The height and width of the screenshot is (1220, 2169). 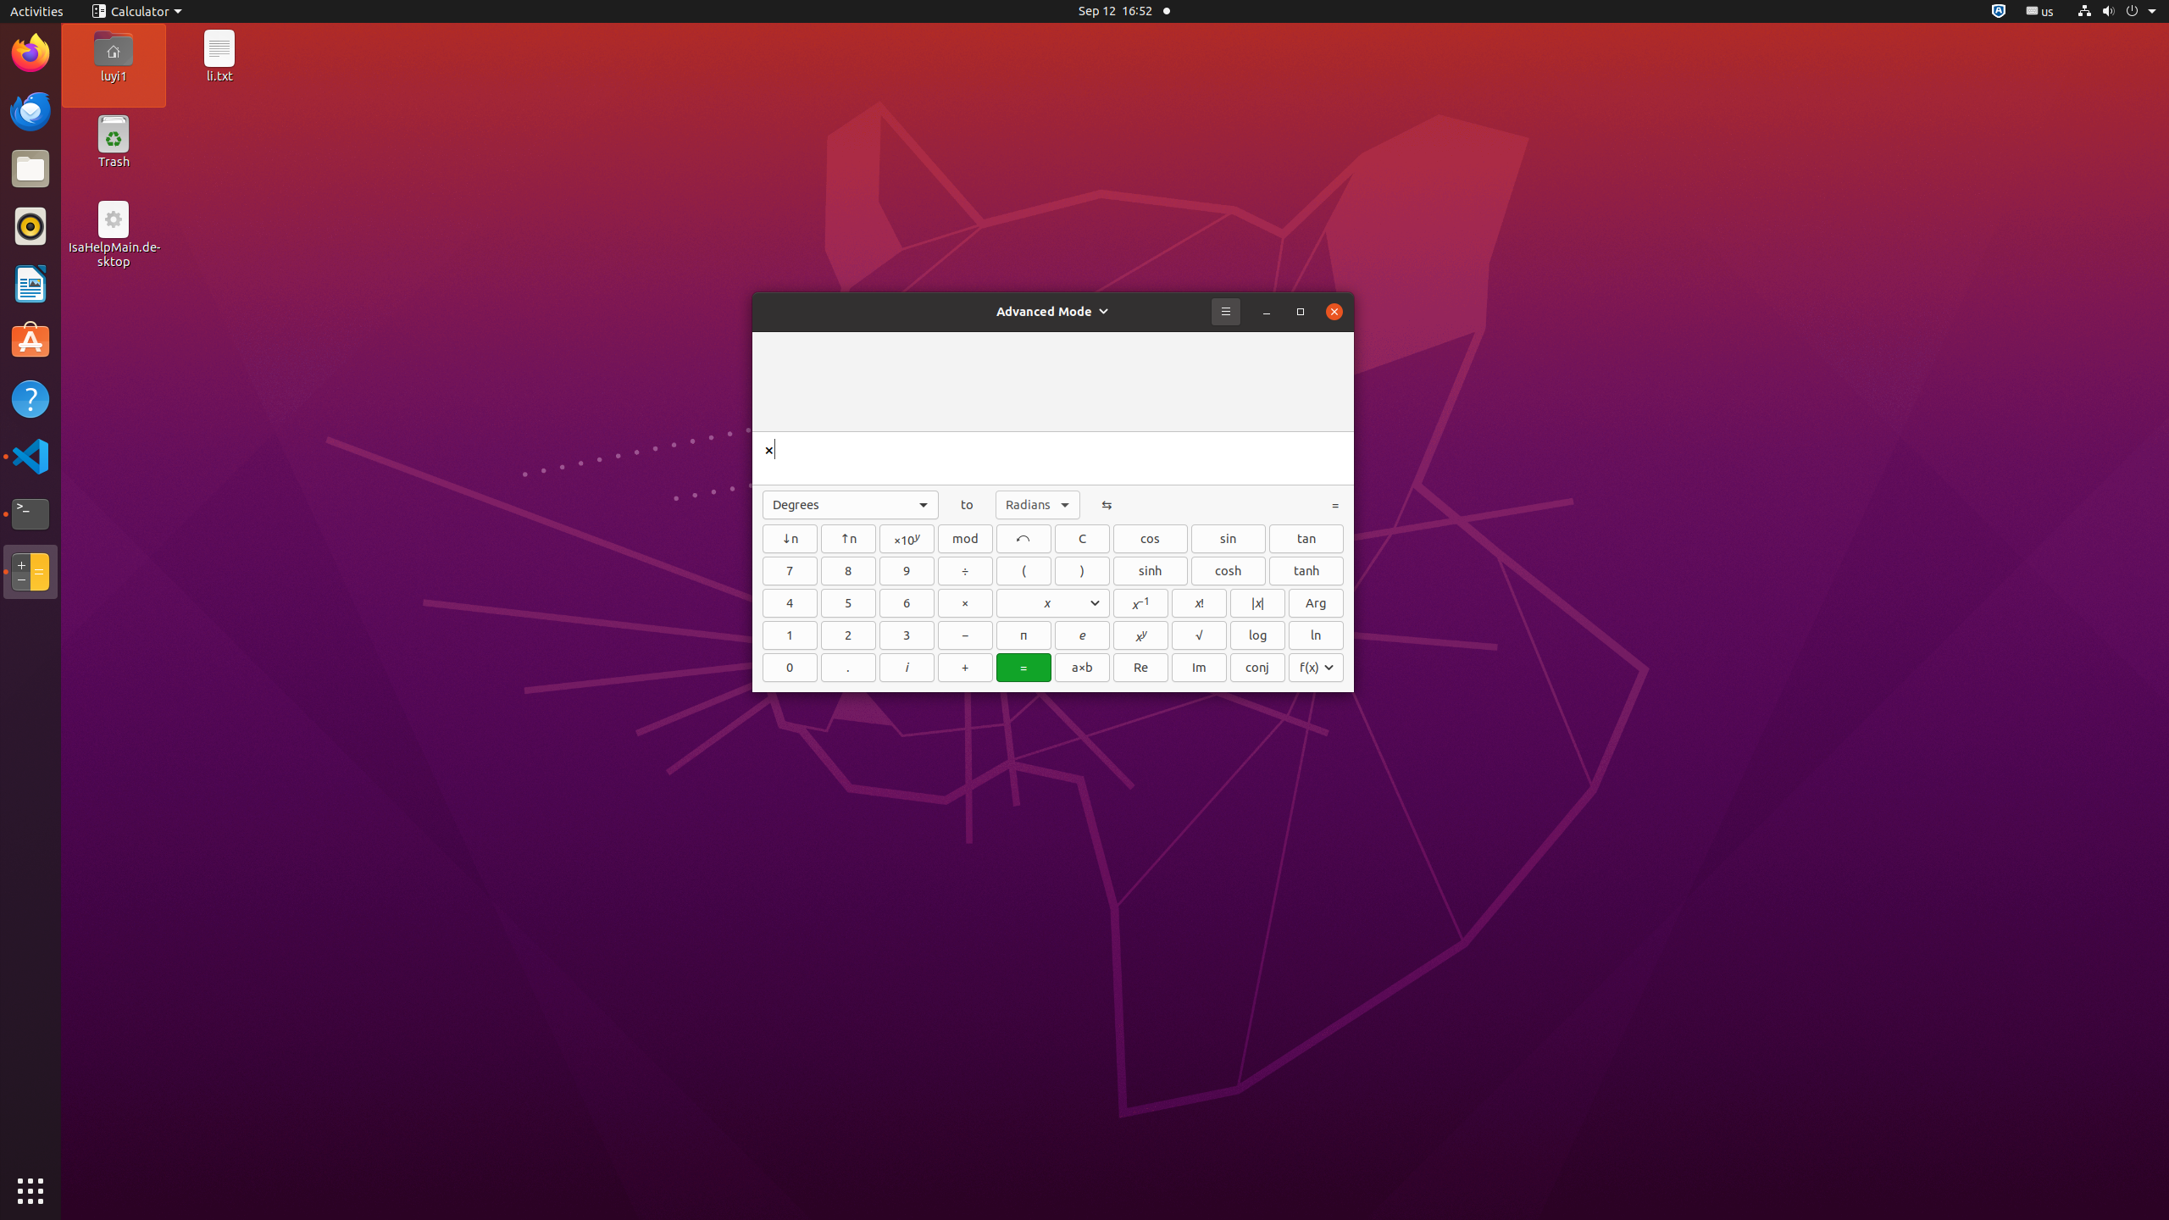 What do you see at coordinates (907, 539) in the screenshot?
I see `Scientific Exponent` at bounding box center [907, 539].